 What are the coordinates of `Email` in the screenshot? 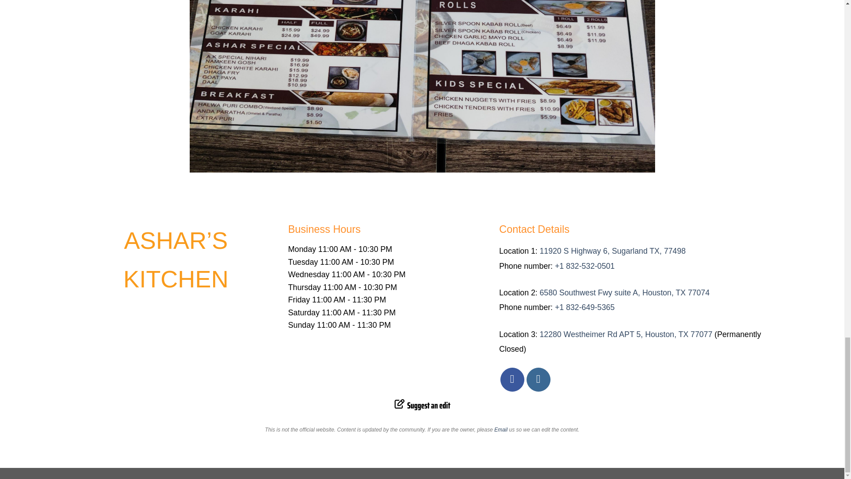 It's located at (502, 430).